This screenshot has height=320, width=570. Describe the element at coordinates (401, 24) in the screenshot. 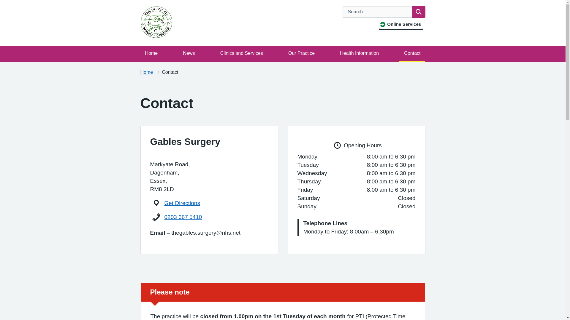

I see `Online Services ` at that location.